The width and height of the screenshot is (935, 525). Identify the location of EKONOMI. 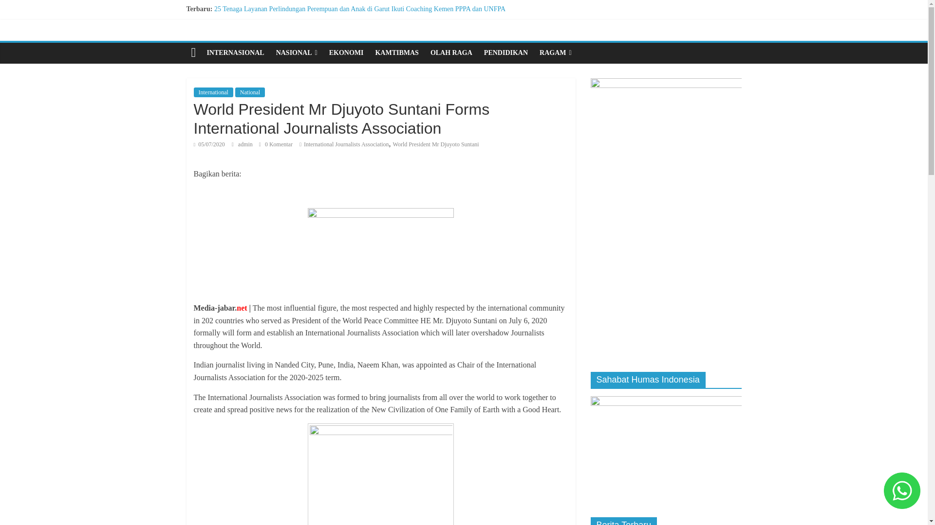
(346, 52).